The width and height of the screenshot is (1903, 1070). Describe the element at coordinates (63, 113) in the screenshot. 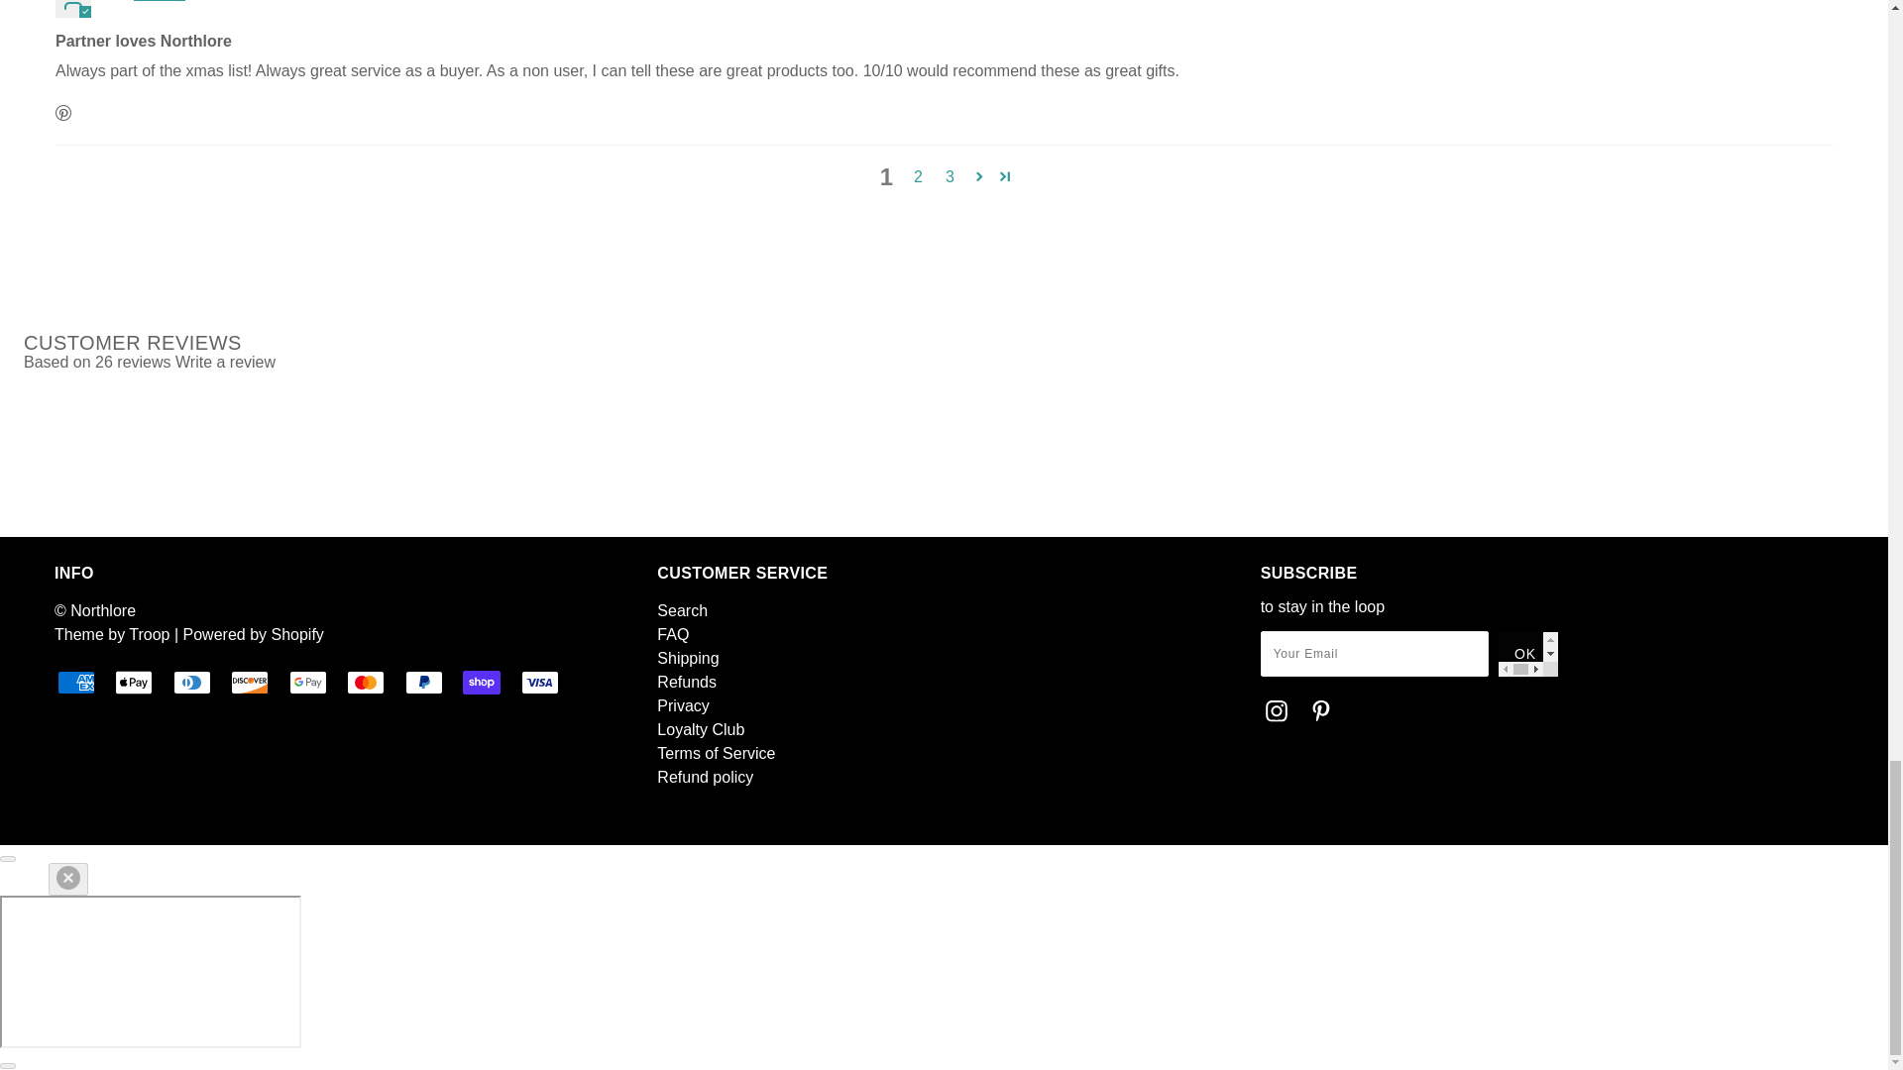

I see `Pinterest` at that location.